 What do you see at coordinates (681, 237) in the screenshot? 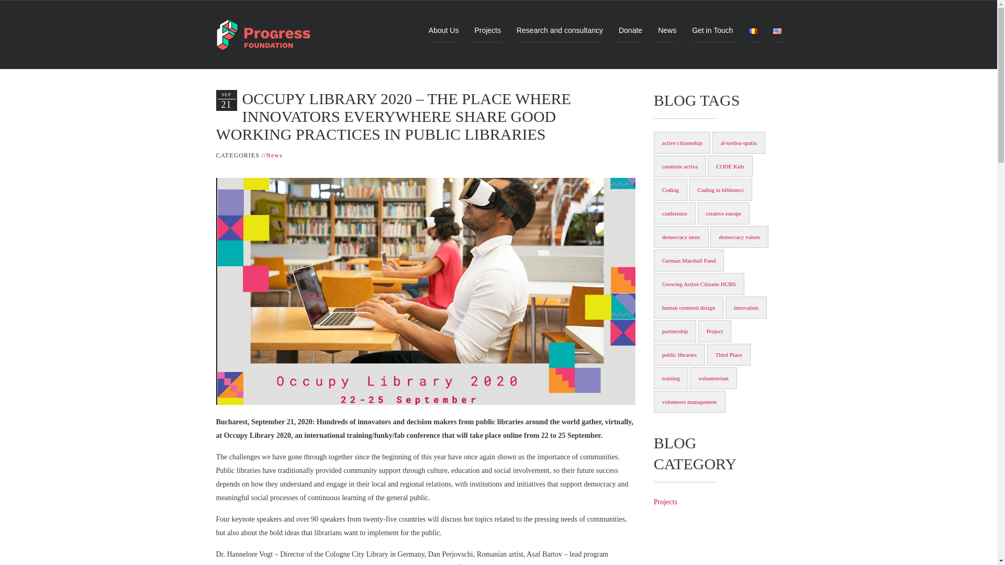
I see `democracy nests Tag` at bounding box center [681, 237].